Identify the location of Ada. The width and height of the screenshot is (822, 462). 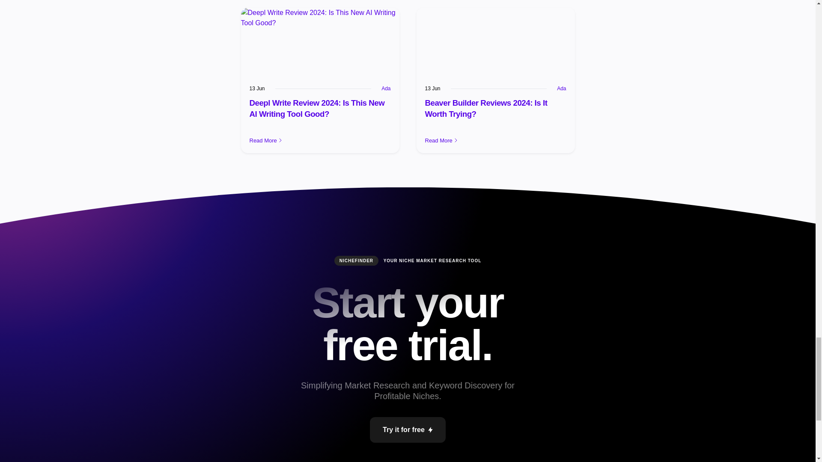
(386, 88).